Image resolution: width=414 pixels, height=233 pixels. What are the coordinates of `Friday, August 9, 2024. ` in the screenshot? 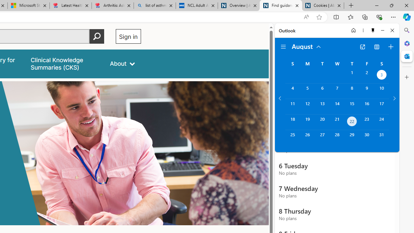 It's located at (367, 91).